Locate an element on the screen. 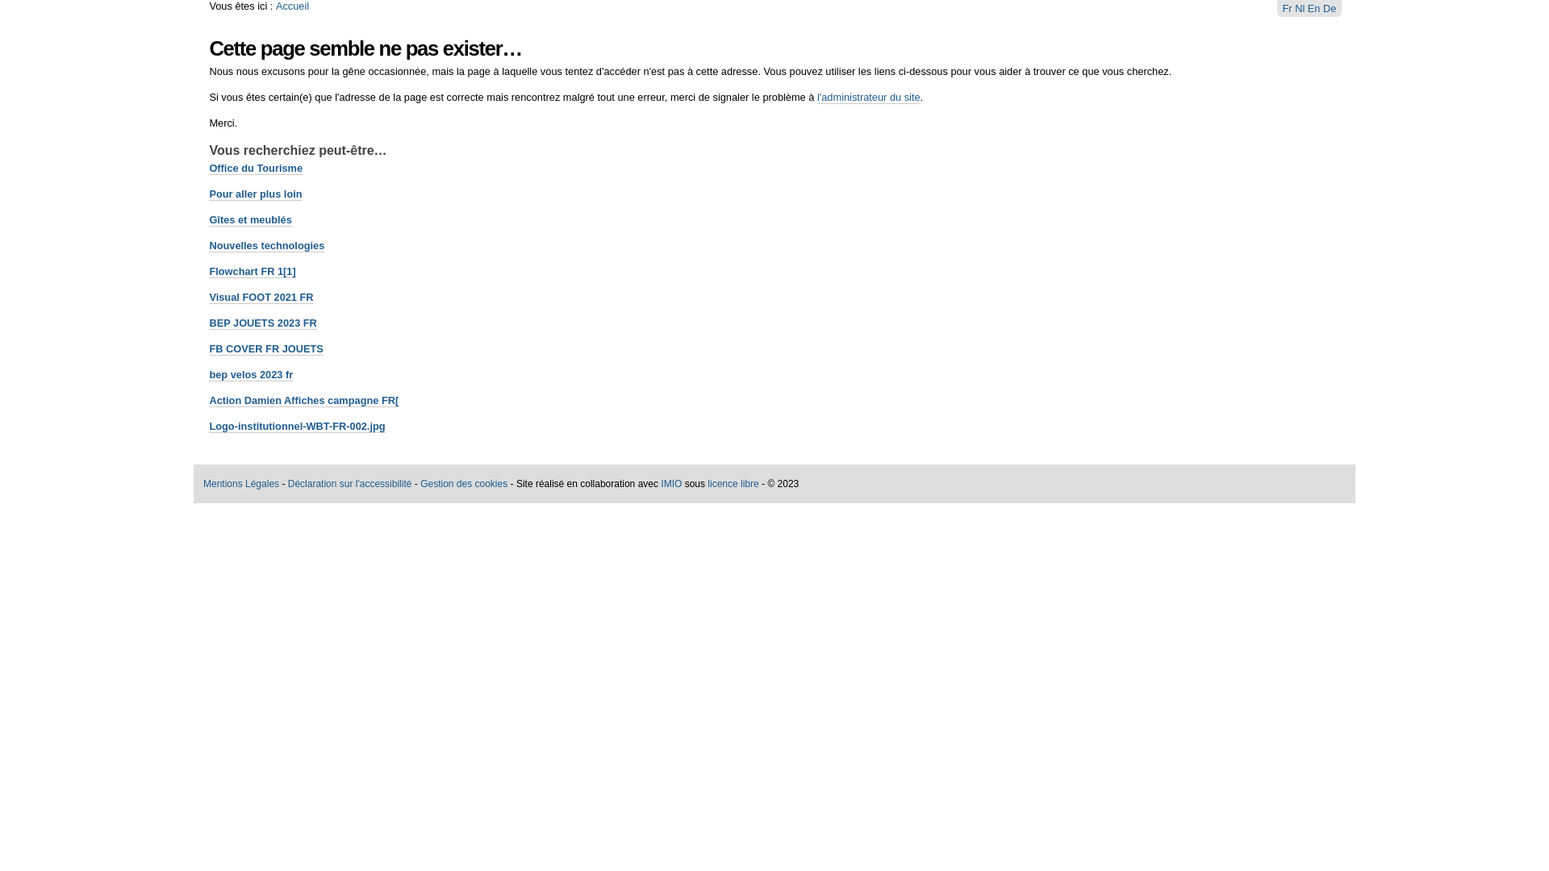  De is located at coordinates (1330, 8).